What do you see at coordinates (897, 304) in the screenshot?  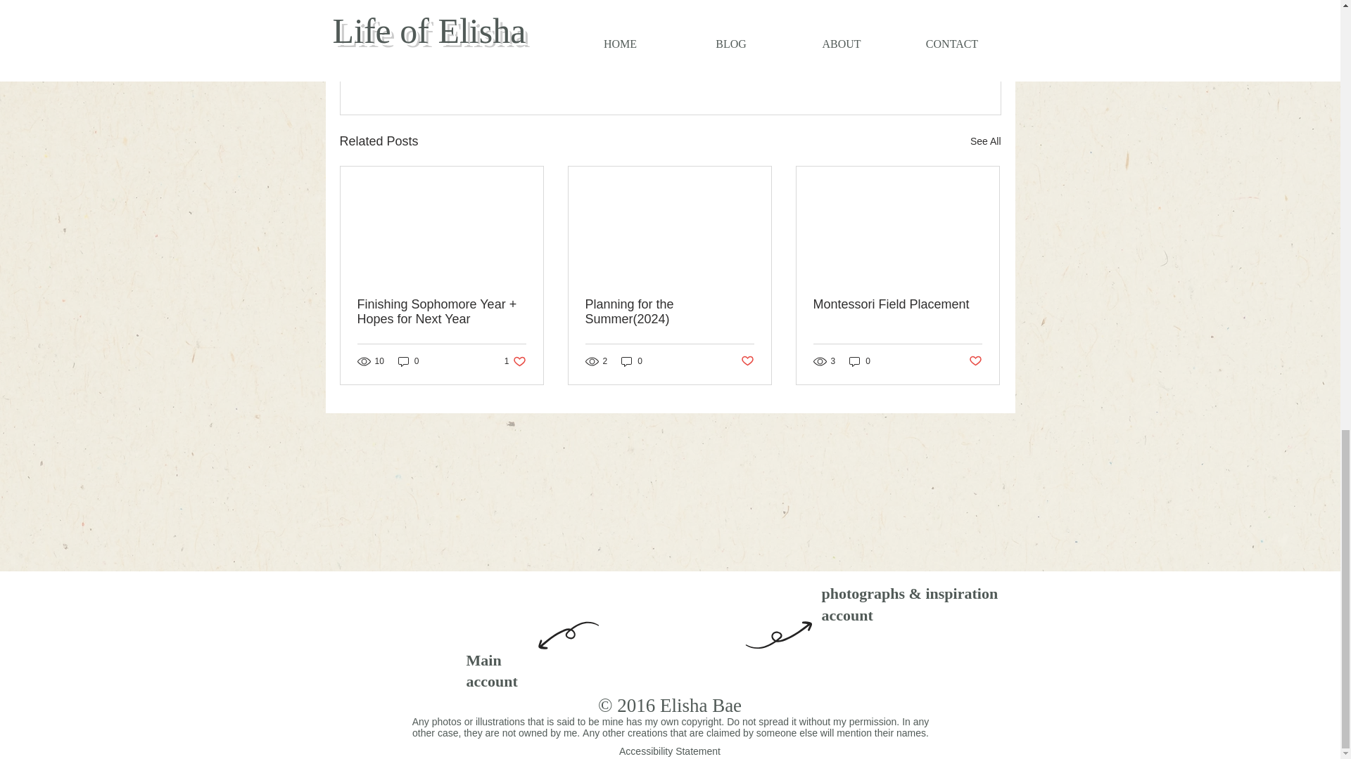 I see `Montessori Field Placement` at bounding box center [897, 304].